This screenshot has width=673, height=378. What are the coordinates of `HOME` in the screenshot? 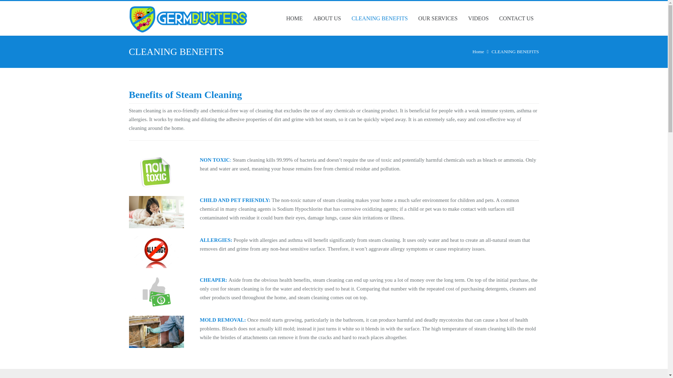 It's located at (294, 18).